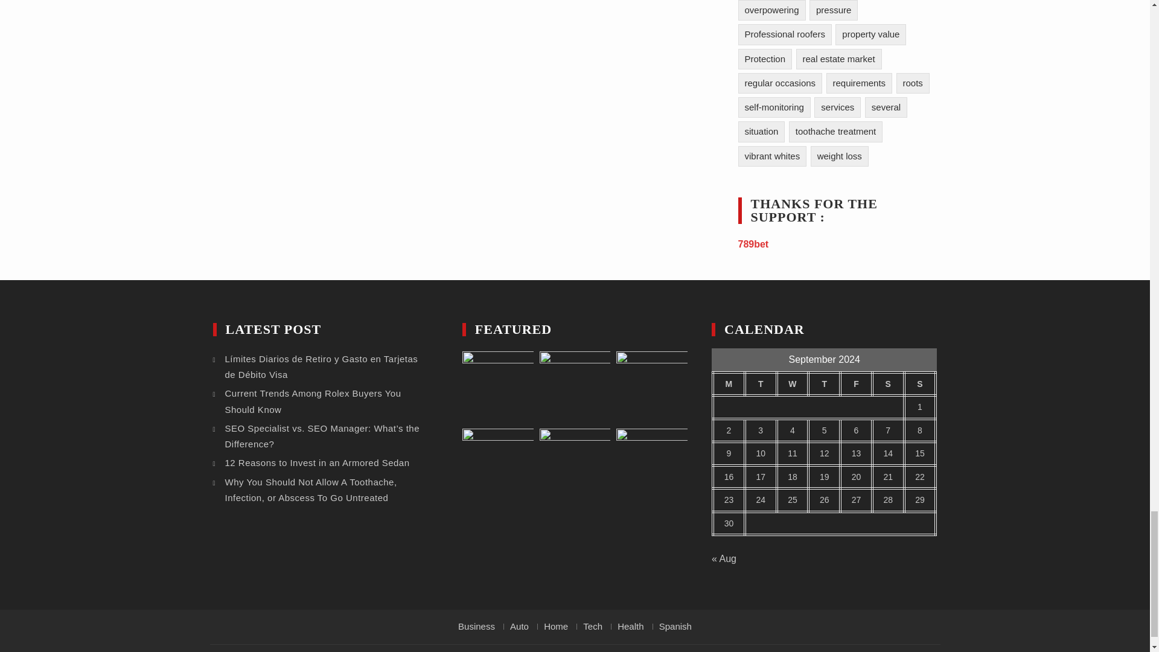 The height and width of the screenshot is (652, 1159). Describe the element at coordinates (824, 384) in the screenshot. I see `Thursday` at that location.